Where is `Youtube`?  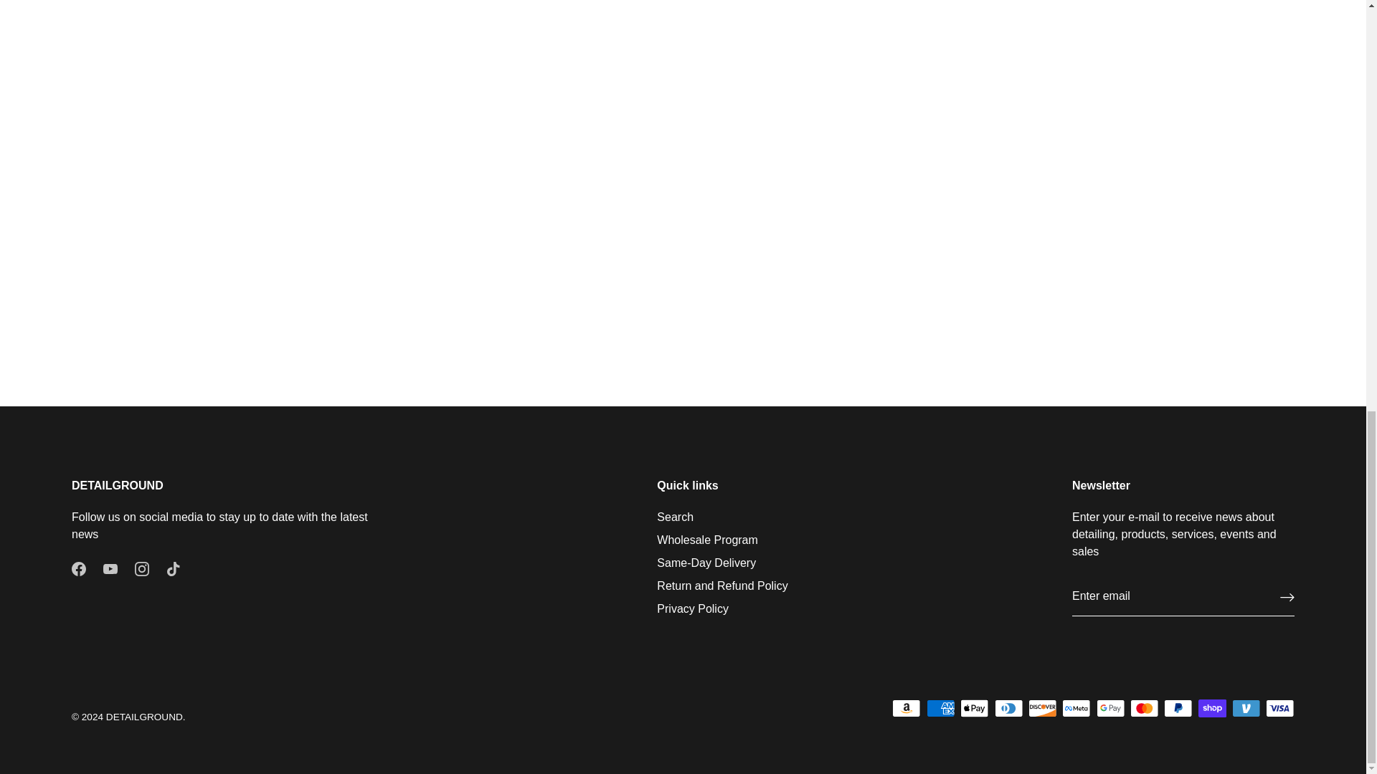 Youtube is located at coordinates (110, 569).